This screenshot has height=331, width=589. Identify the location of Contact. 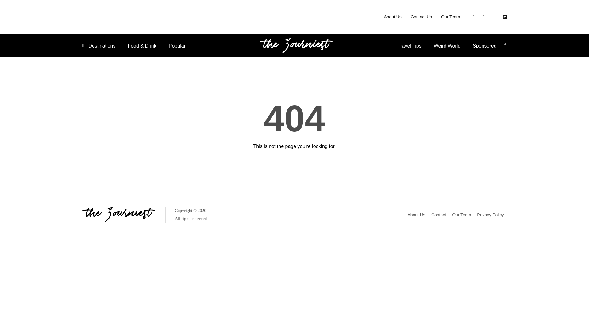
(438, 215).